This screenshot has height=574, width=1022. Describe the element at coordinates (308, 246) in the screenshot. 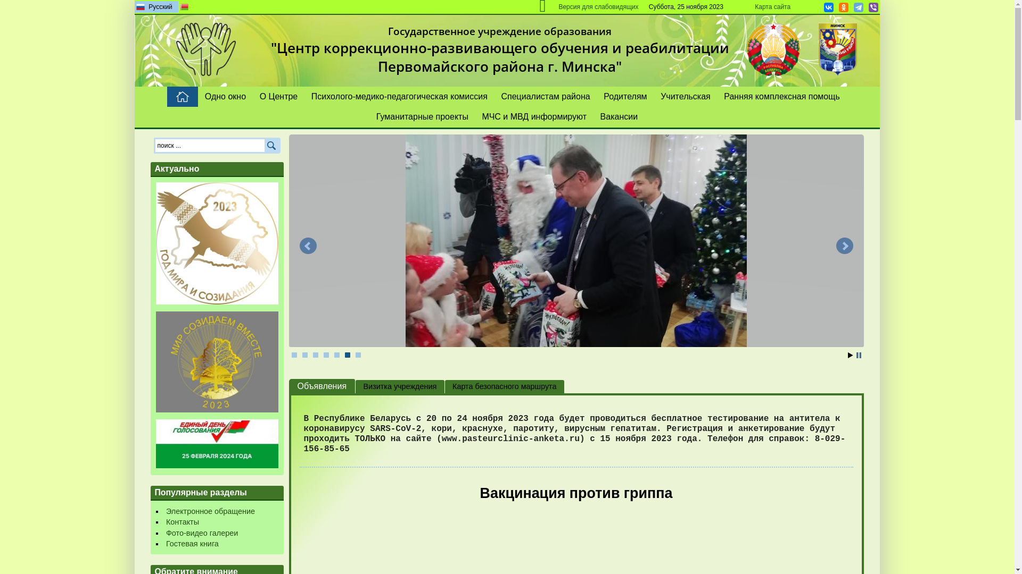

I see `Prev` at that location.